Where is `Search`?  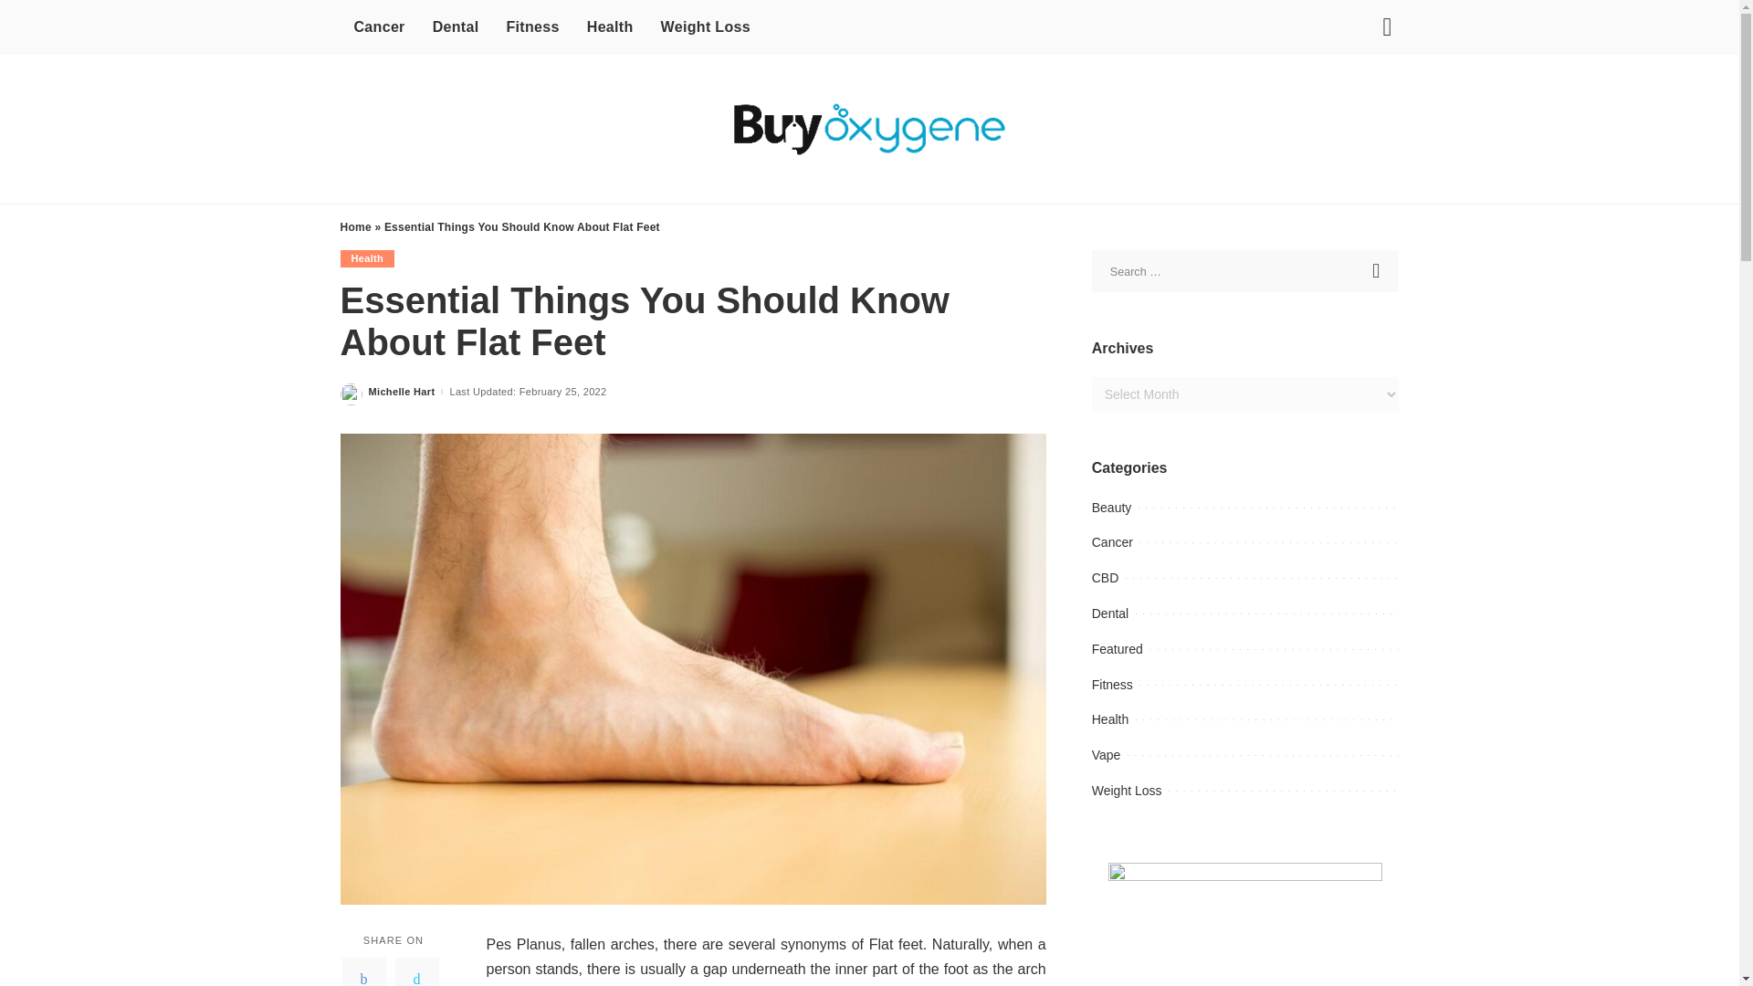 Search is located at coordinates (1373, 91).